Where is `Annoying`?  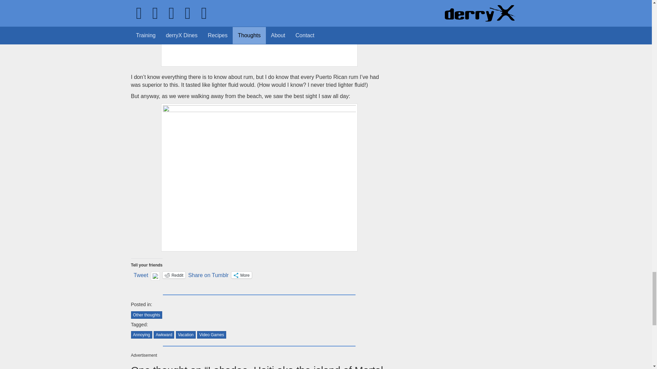
Annoying is located at coordinates (141, 335).